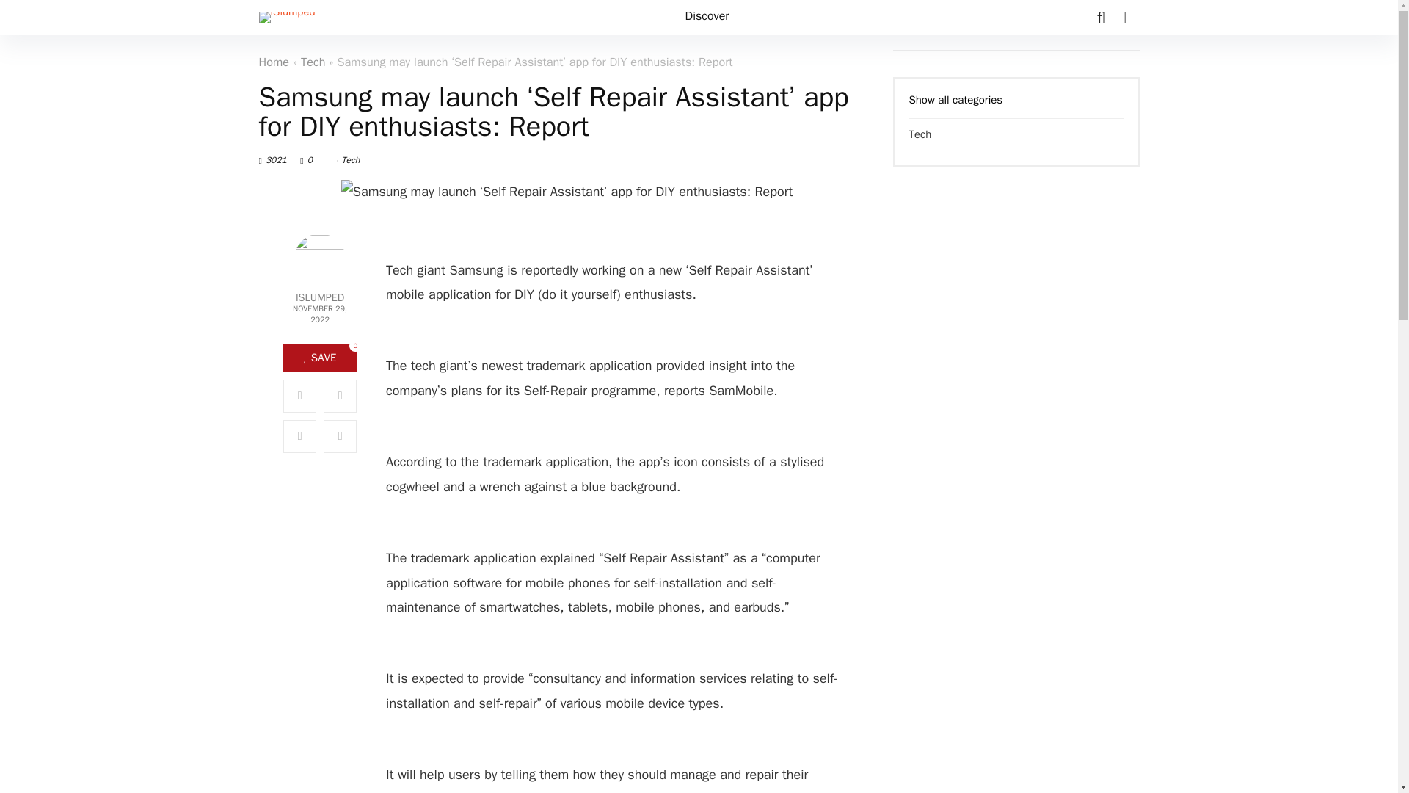 This screenshot has width=1409, height=793. Describe the element at coordinates (273, 62) in the screenshot. I see `Home` at that location.